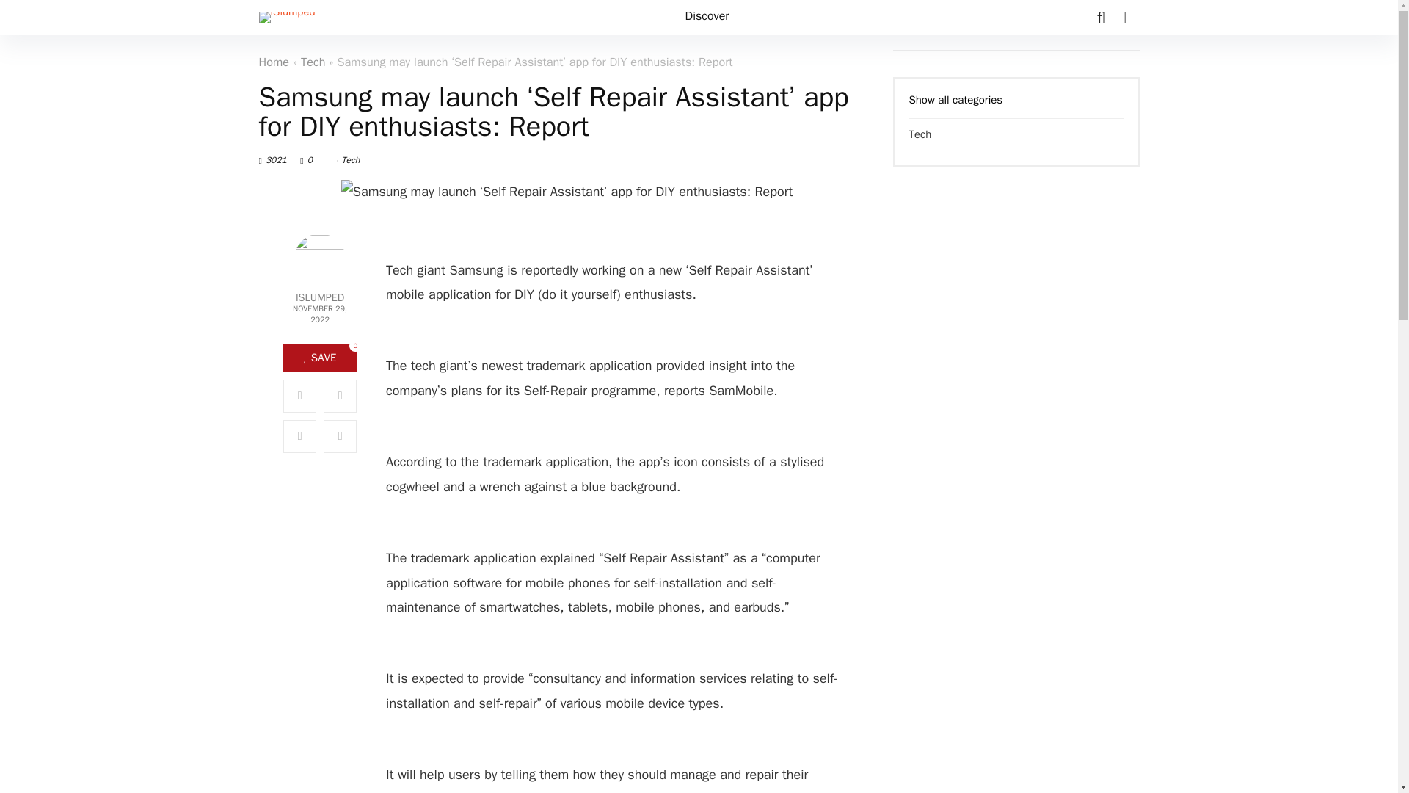 This screenshot has width=1409, height=793. Describe the element at coordinates (273, 62) in the screenshot. I see `Home` at that location.